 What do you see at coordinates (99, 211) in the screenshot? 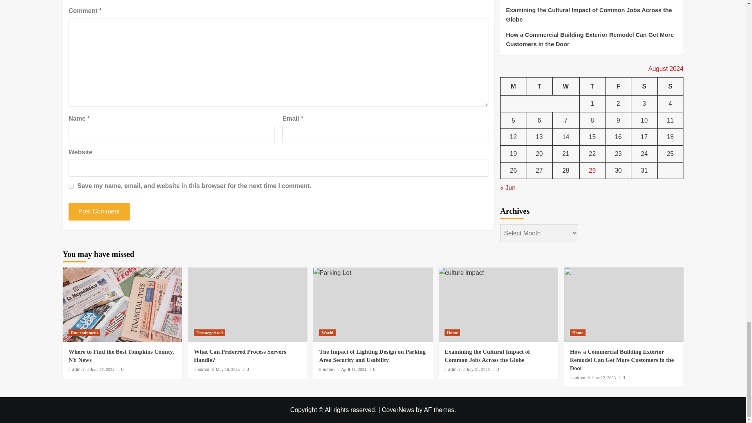
I see `Post Comment` at bounding box center [99, 211].